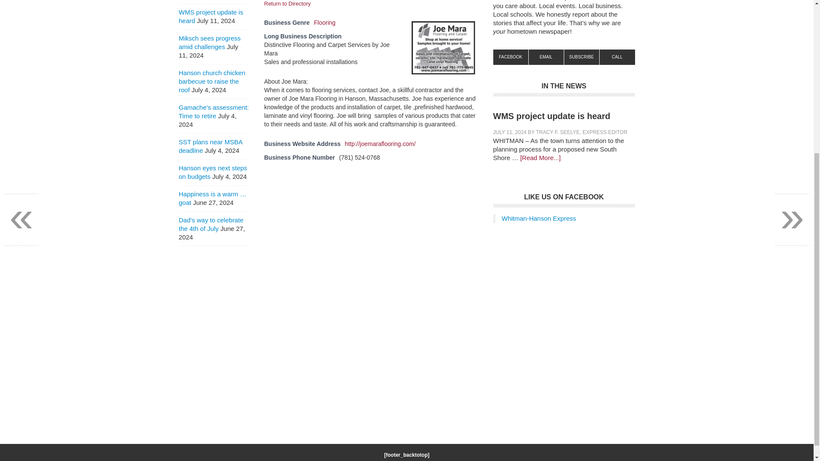 The image size is (820, 461). What do you see at coordinates (212, 81) in the screenshot?
I see `Hanson church chicken barbecue to raise the roof` at bounding box center [212, 81].